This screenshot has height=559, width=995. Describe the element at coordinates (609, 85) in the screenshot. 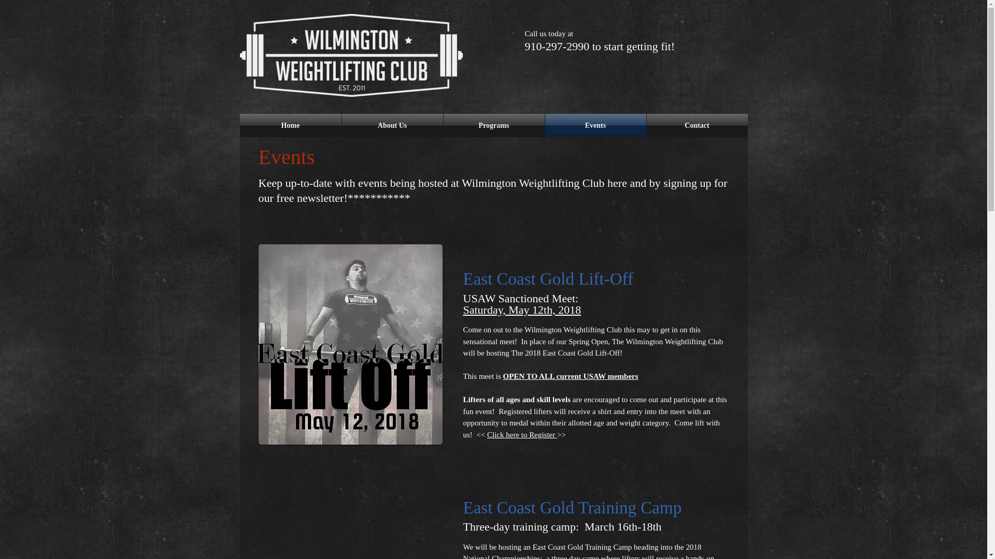

I see `Facebook Like` at that location.